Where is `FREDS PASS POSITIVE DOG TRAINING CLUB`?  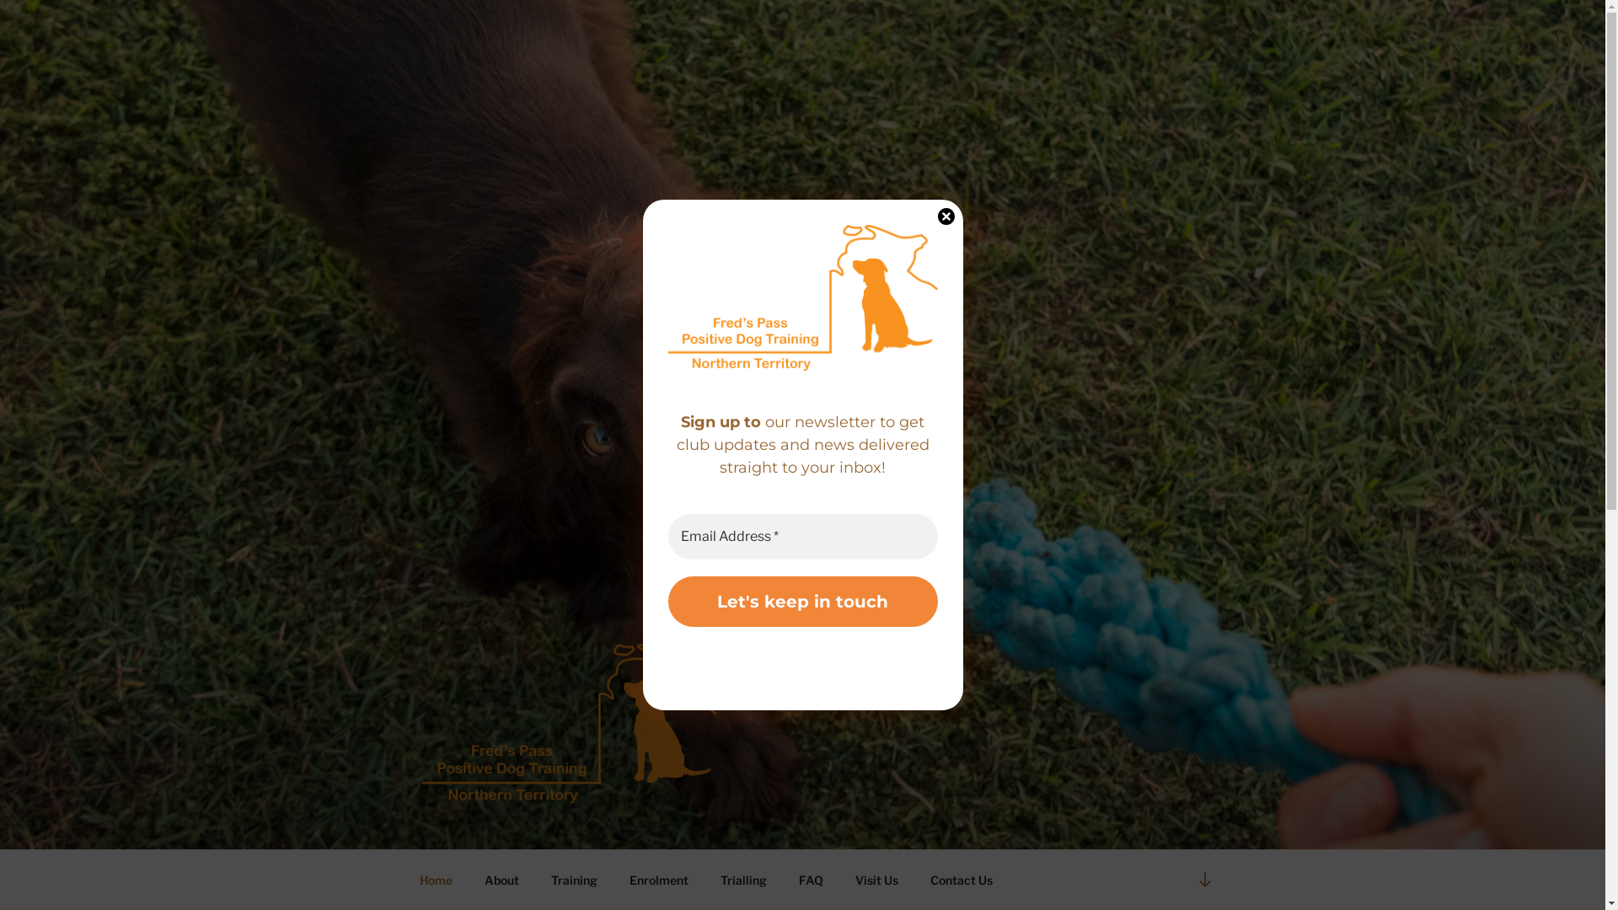
FREDS PASS POSITIVE DOG TRAINING CLUB is located at coordinates (804, 827).